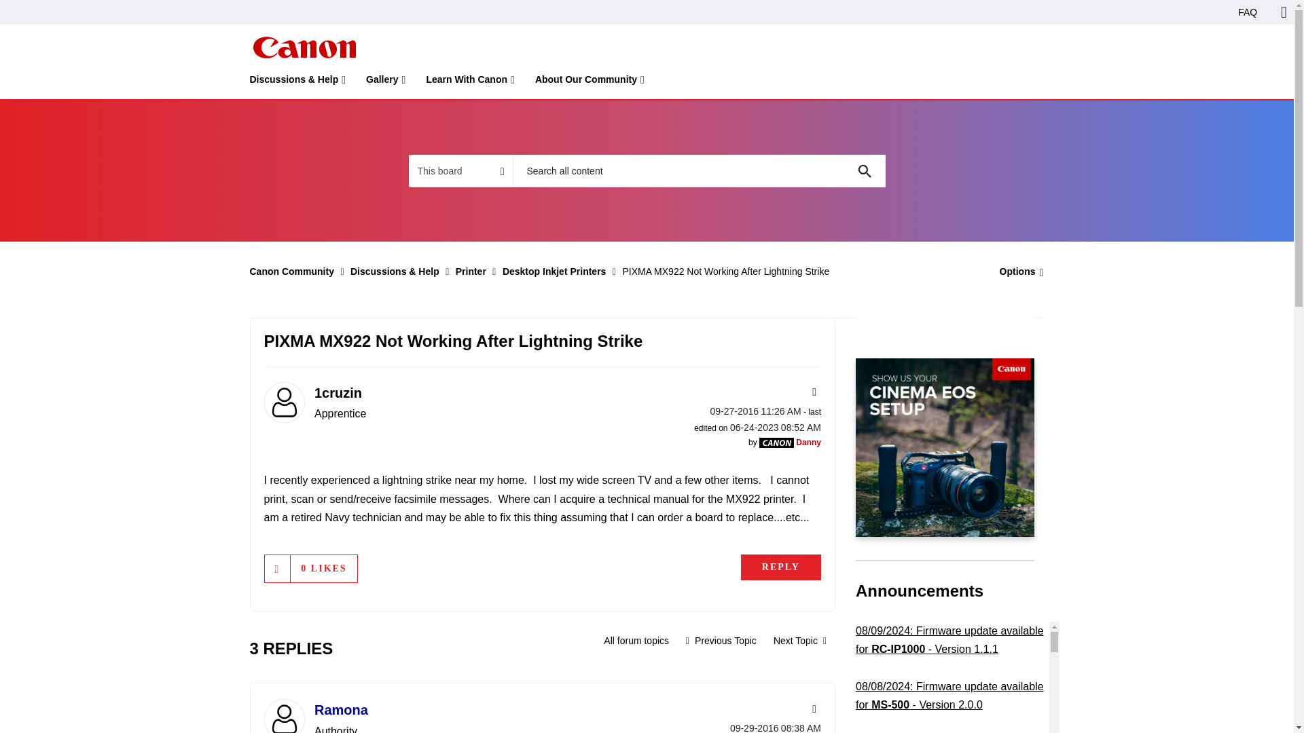 This screenshot has width=1304, height=733. I want to click on About Our Community, so click(590, 82).